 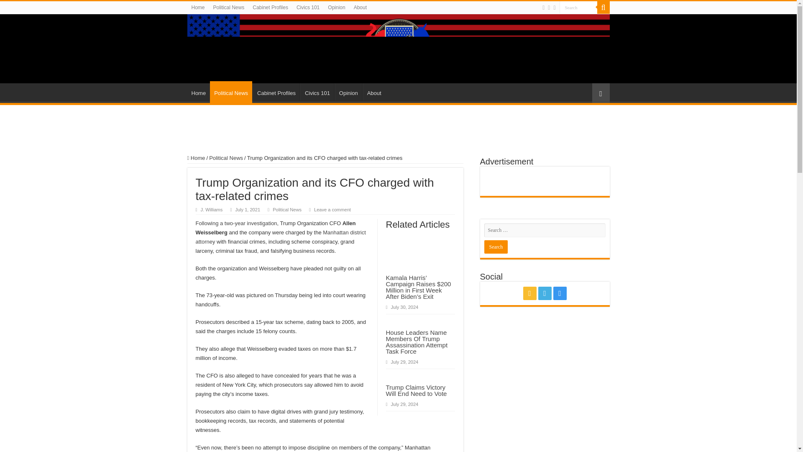 I want to click on Home, so click(x=198, y=8).